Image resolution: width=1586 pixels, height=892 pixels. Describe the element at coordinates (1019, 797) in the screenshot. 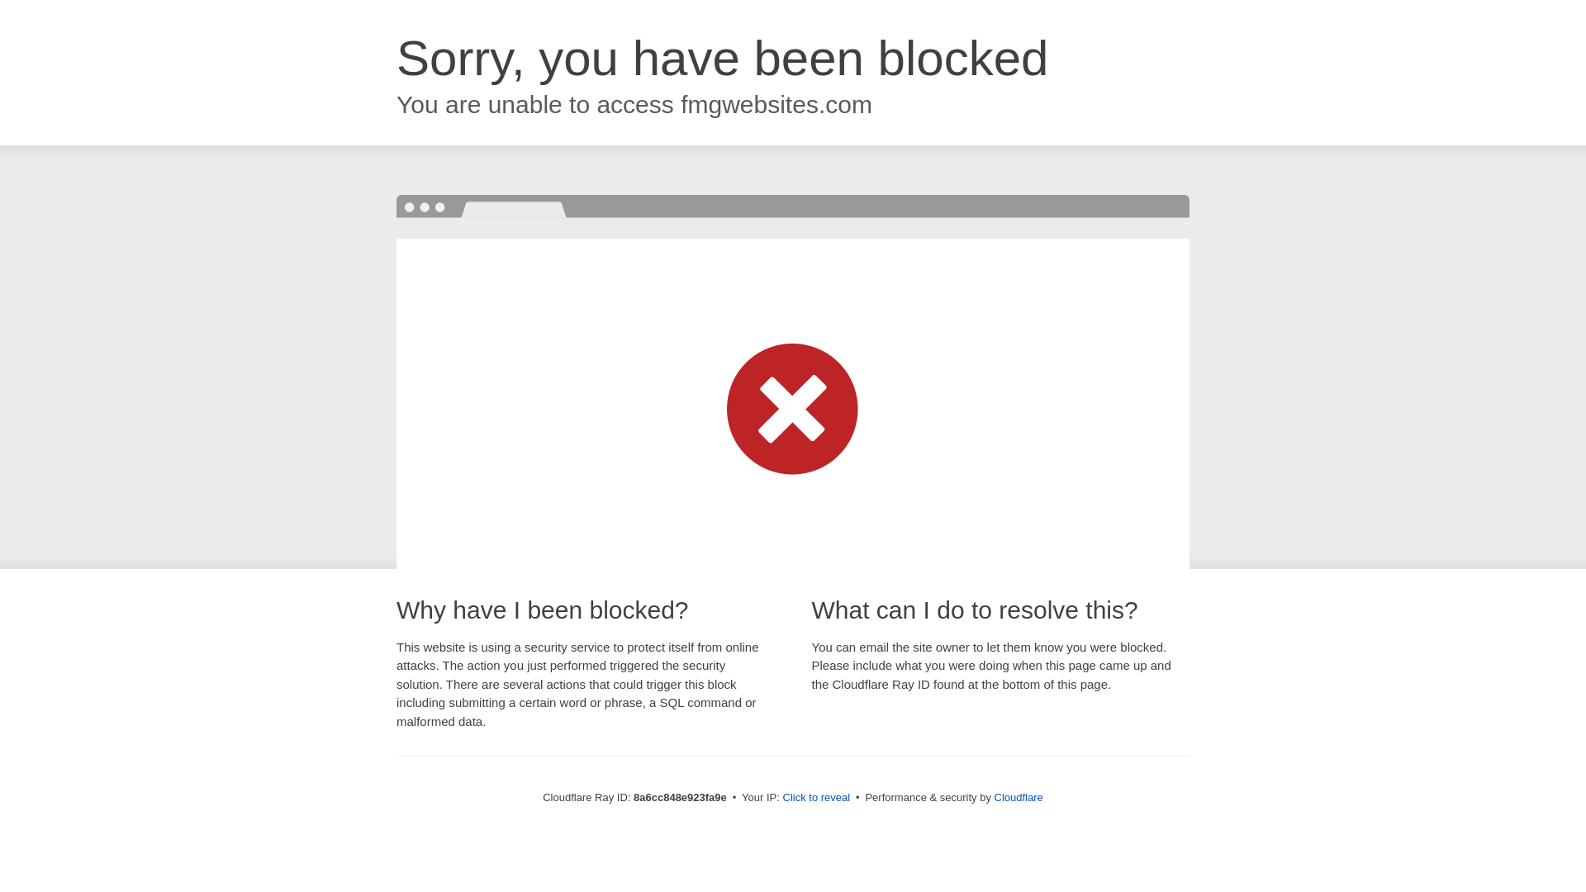

I see `Cloudflare` at that location.